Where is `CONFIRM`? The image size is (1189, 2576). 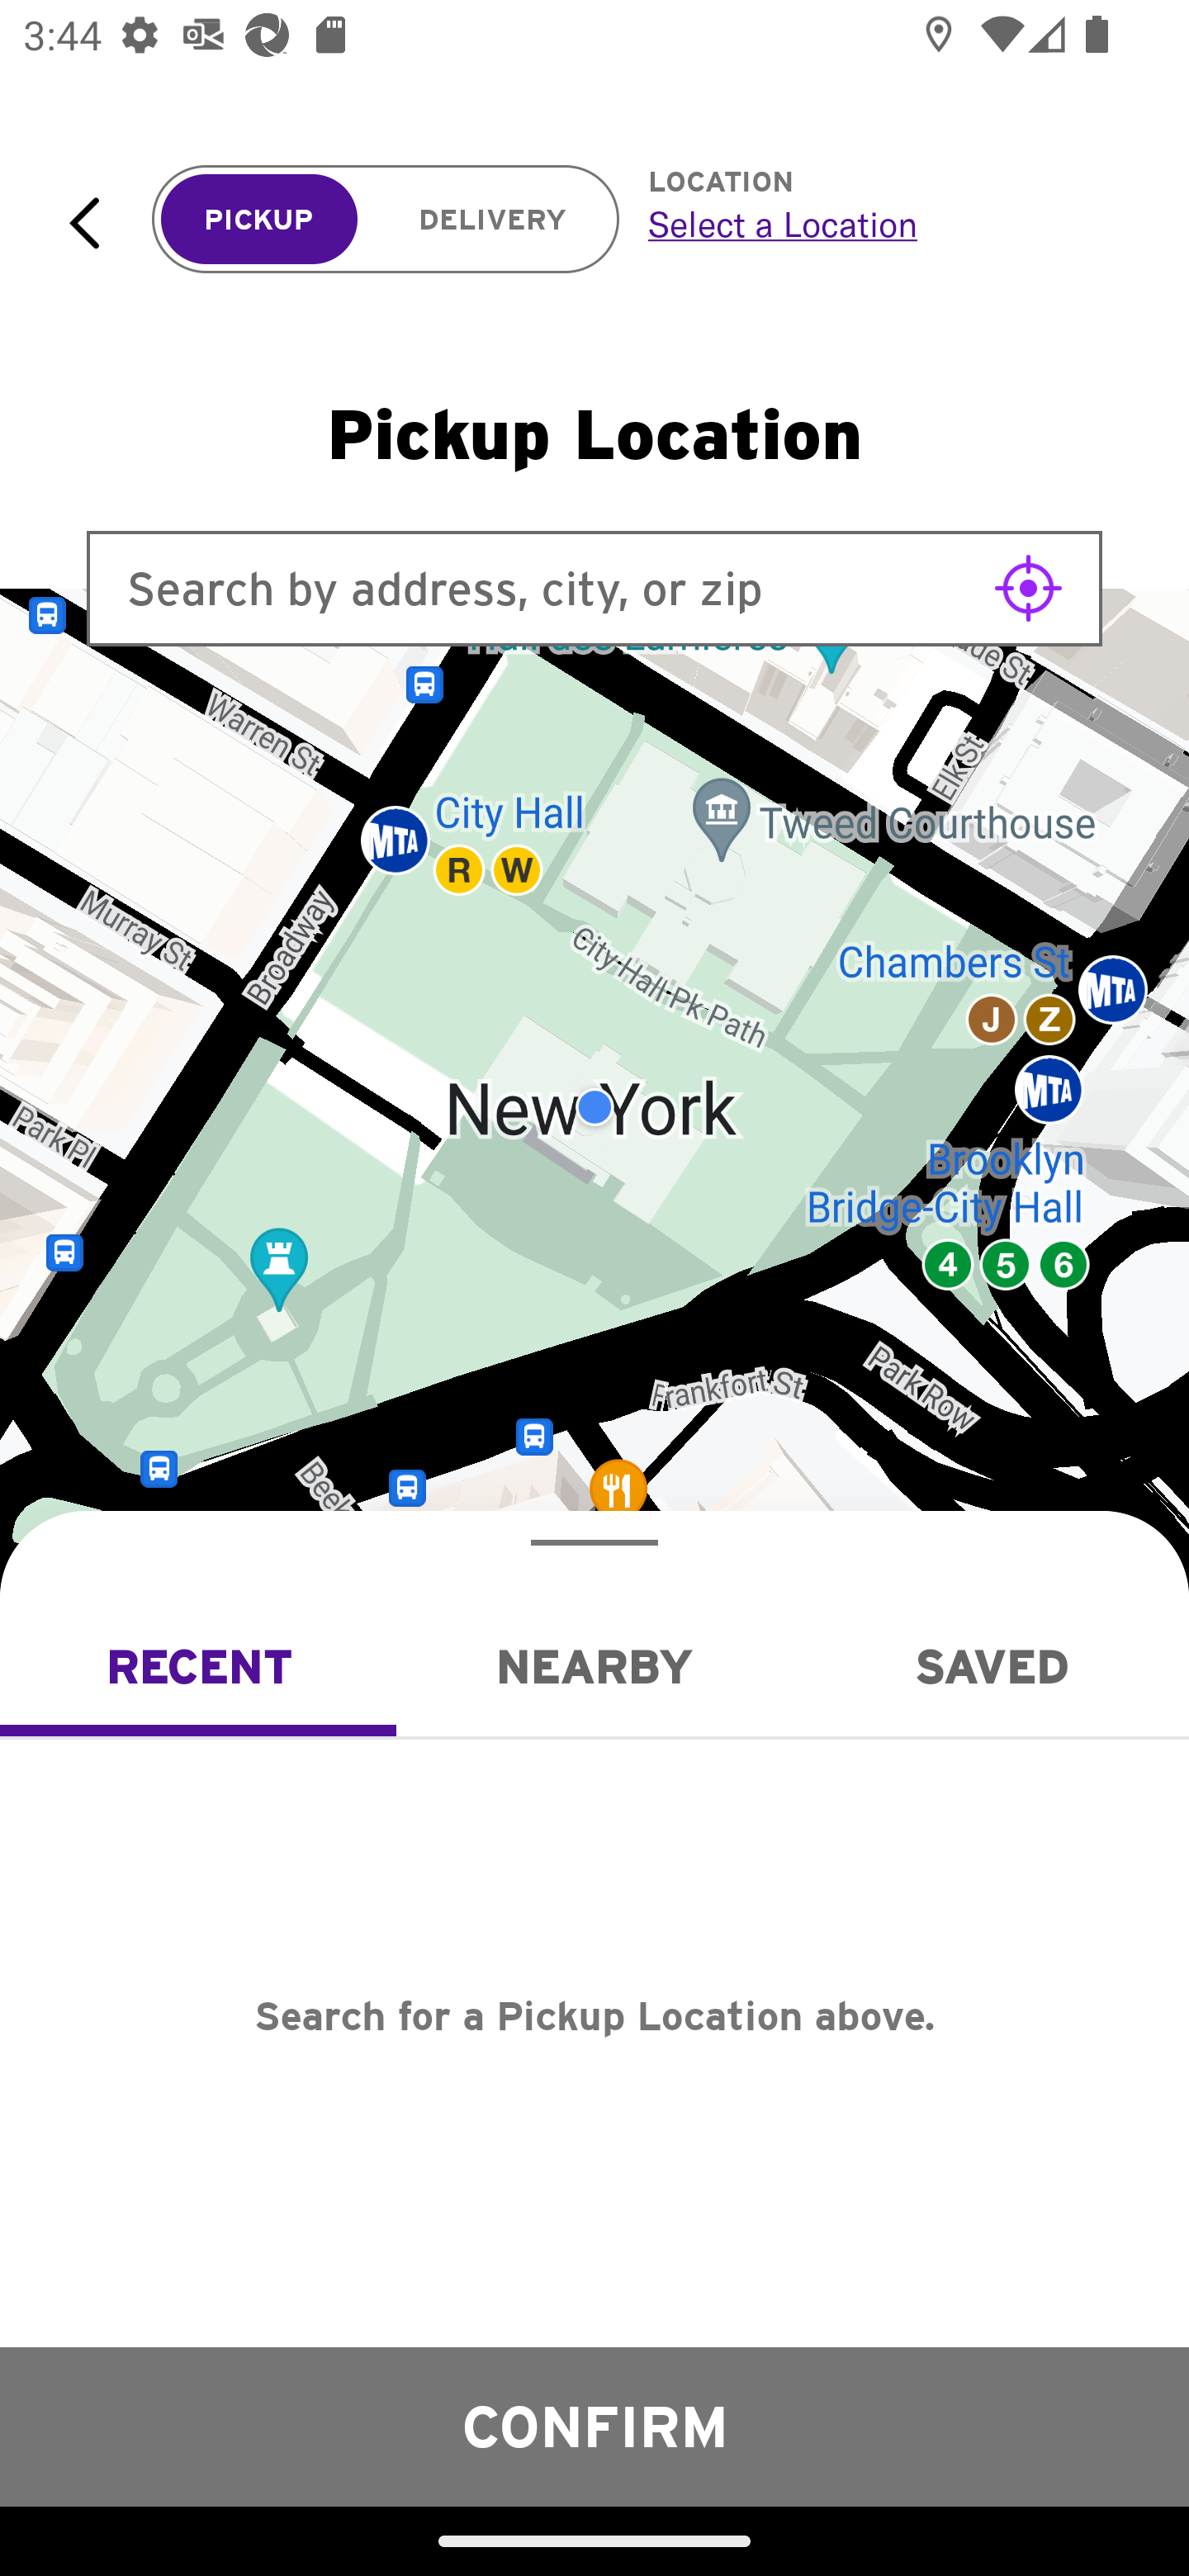 CONFIRM is located at coordinates (594, 2426).